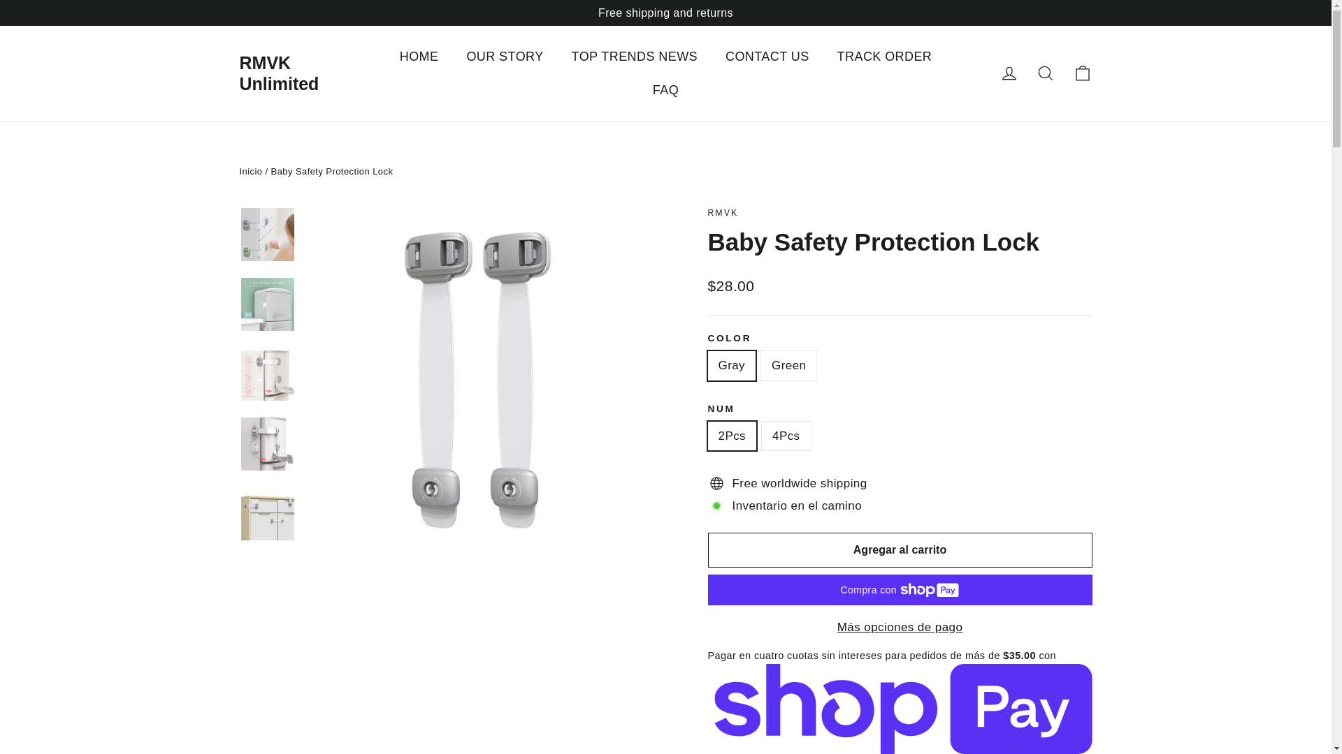 Image resolution: width=1342 pixels, height=754 pixels. Describe the element at coordinates (419, 57) in the screenshot. I see `HOME` at that location.